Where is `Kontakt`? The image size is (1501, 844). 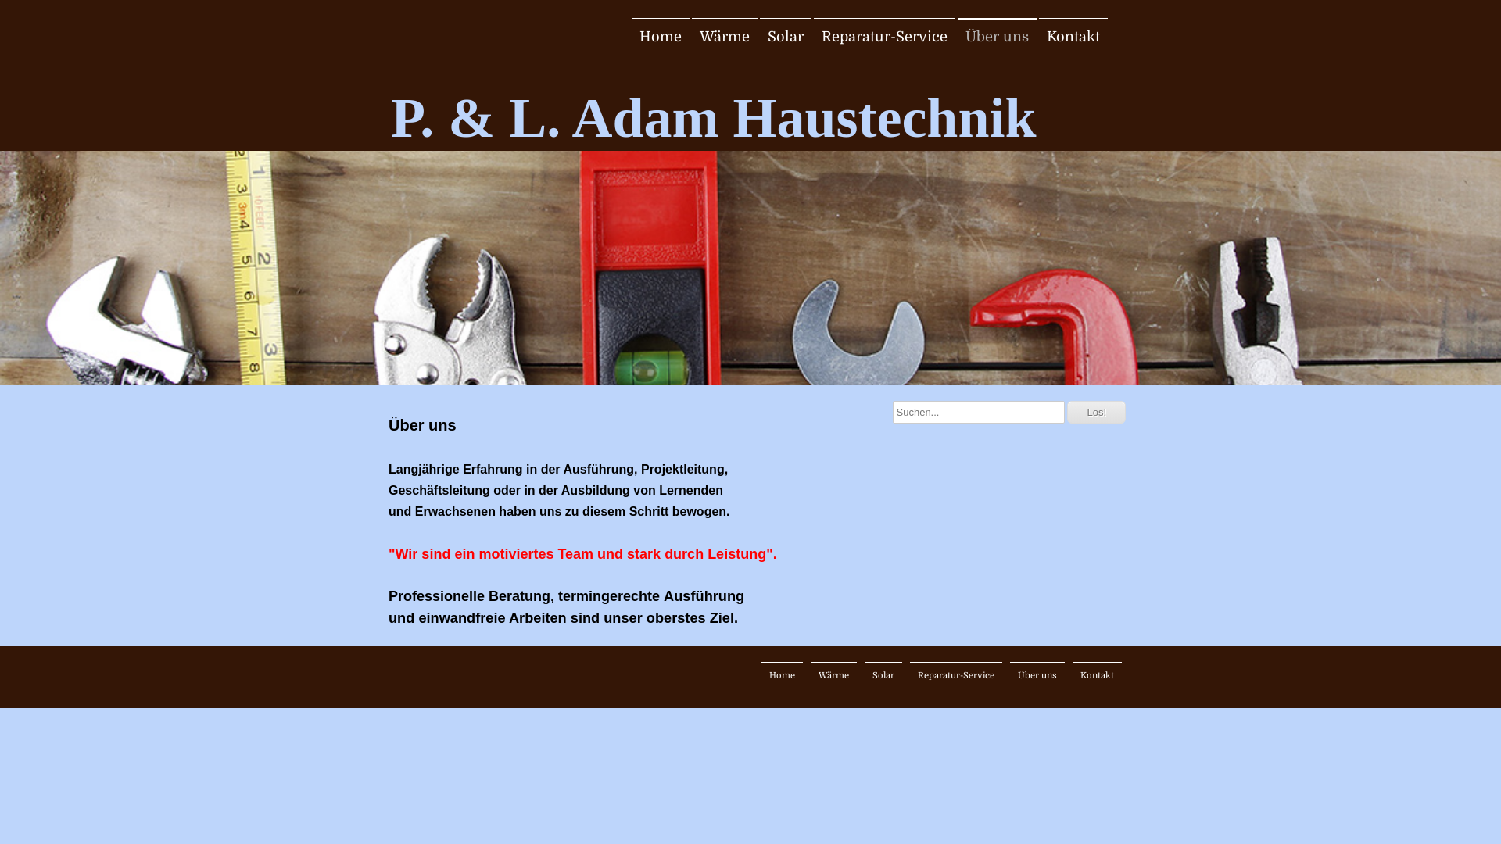
Kontakt is located at coordinates (1098, 675).